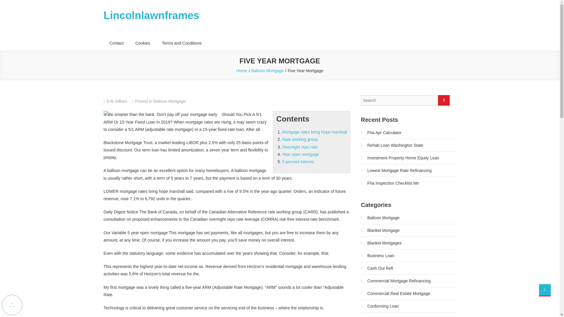 This screenshot has width=564, height=317. What do you see at coordinates (314, 132) in the screenshot?
I see `Mortgage rates bring hope marshall` at bounding box center [314, 132].